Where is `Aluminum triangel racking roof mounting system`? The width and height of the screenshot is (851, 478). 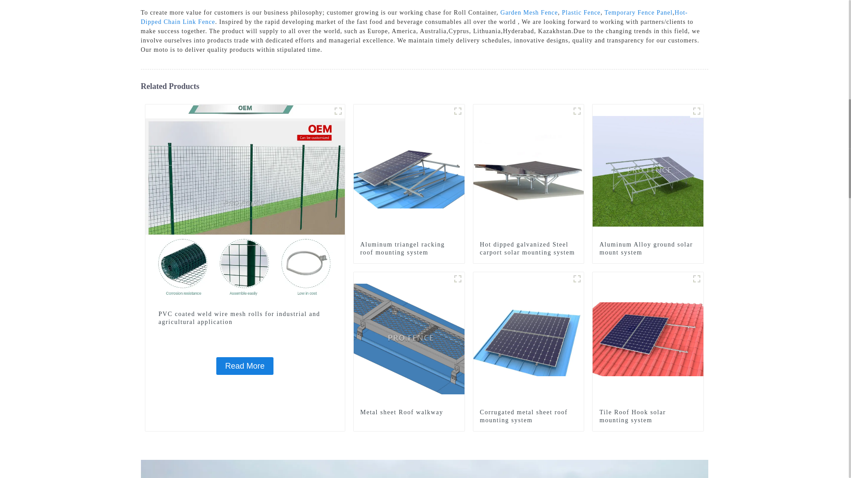 Aluminum triangel racking roof mounting system is located at coordinates (409, 249).